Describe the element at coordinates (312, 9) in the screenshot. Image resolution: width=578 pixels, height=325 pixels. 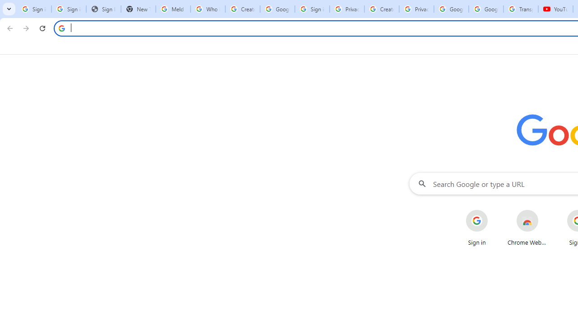
I see `Sign in - Google Accounts` at that location.